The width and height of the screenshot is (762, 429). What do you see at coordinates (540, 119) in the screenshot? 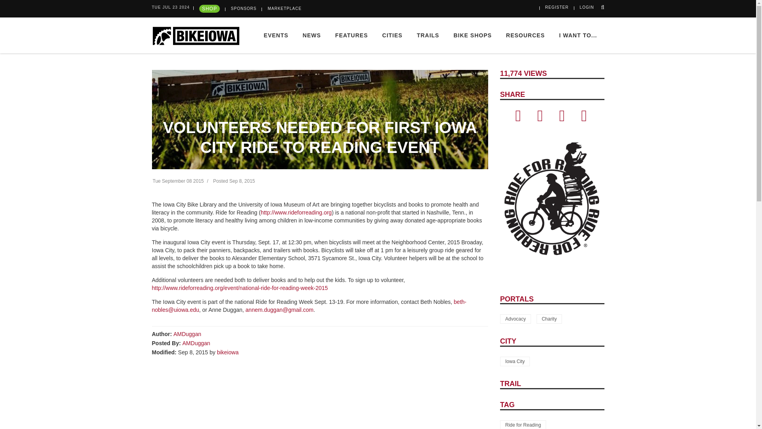
I see `Click to Share via Twitter` at bounding box center [540, 119].